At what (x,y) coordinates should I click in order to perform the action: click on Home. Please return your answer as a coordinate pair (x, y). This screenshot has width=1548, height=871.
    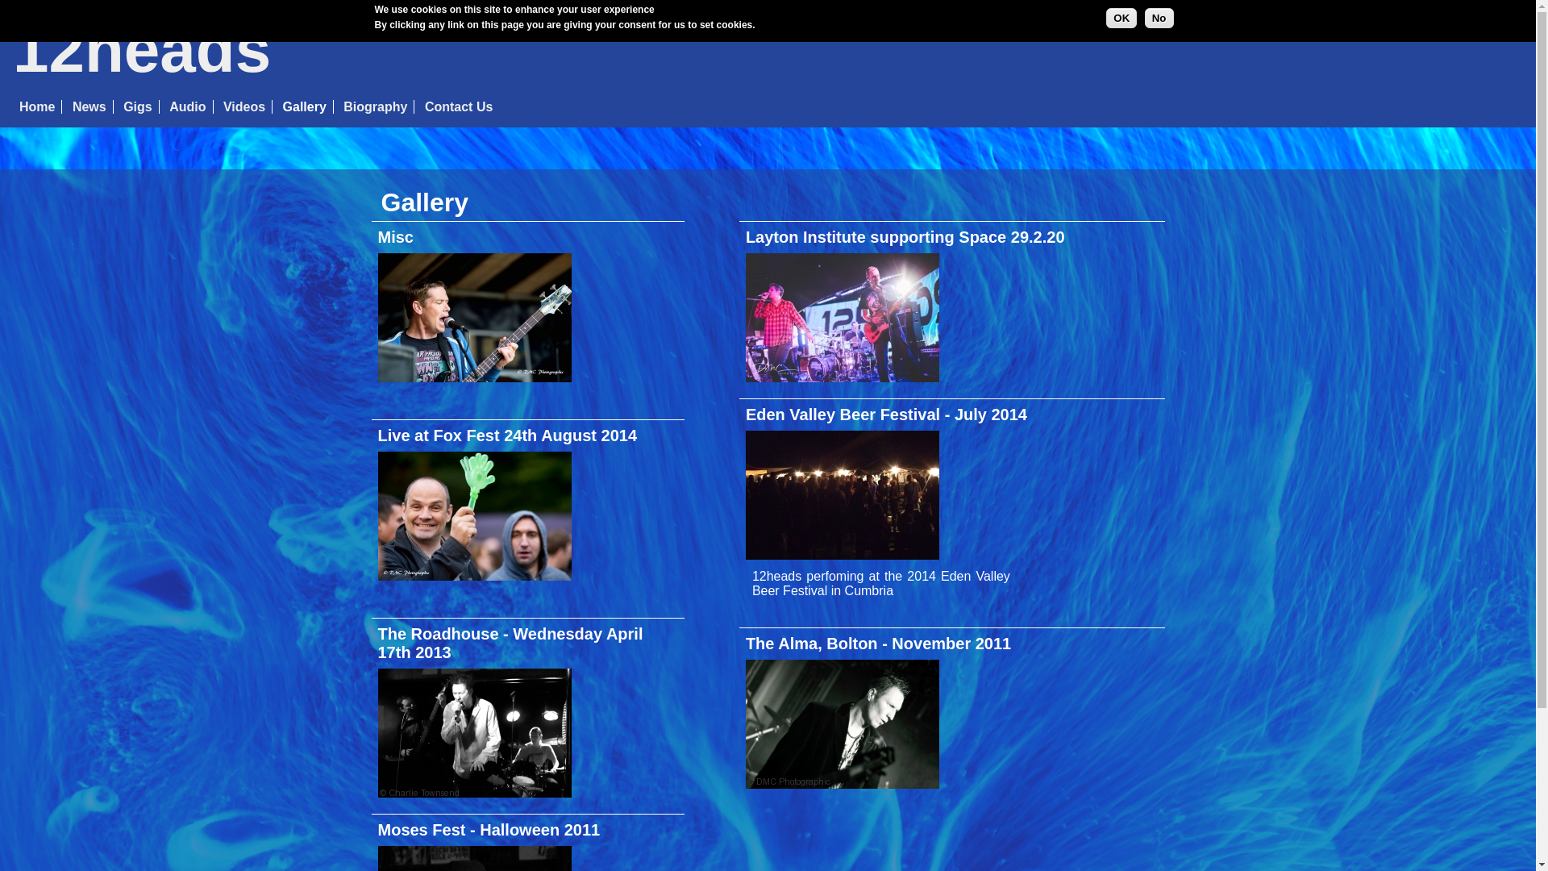
    Looking at the image, I should click on (37, 106).